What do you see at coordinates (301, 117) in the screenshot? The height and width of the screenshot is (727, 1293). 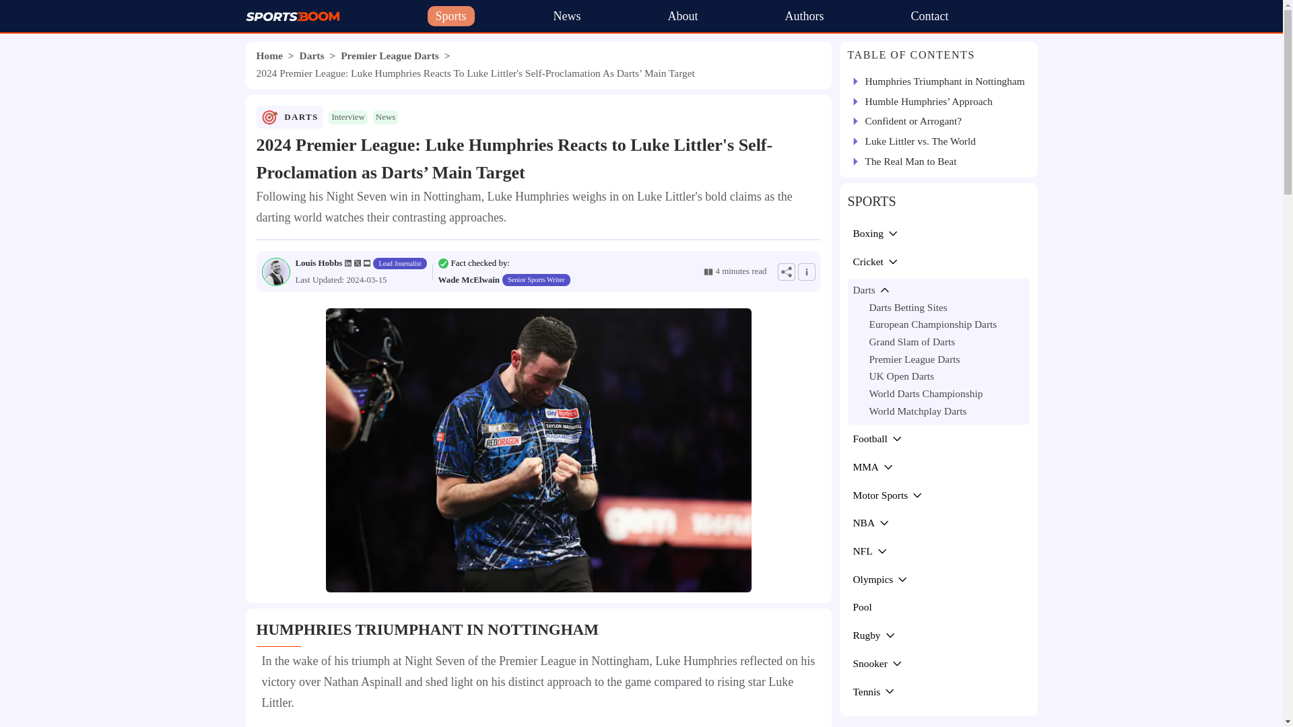 I see `DARTS` at bounding box center [301, 117].